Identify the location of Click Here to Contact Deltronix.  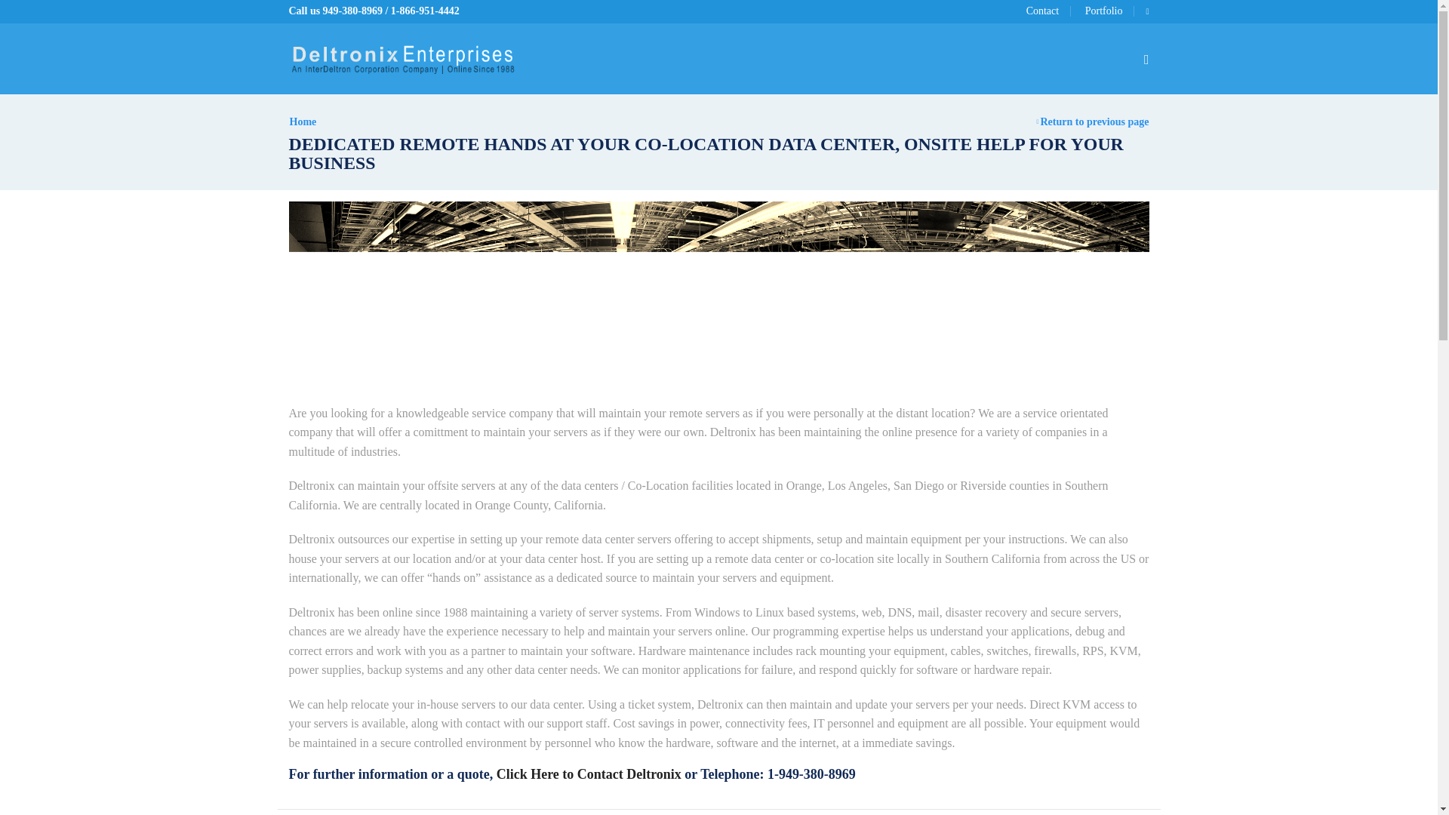
(589, 774).